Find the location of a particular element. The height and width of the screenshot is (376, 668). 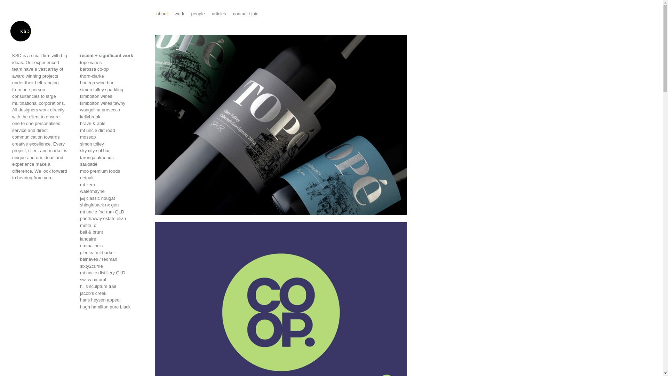

bell & brunt is located at coordinates (111, 232).